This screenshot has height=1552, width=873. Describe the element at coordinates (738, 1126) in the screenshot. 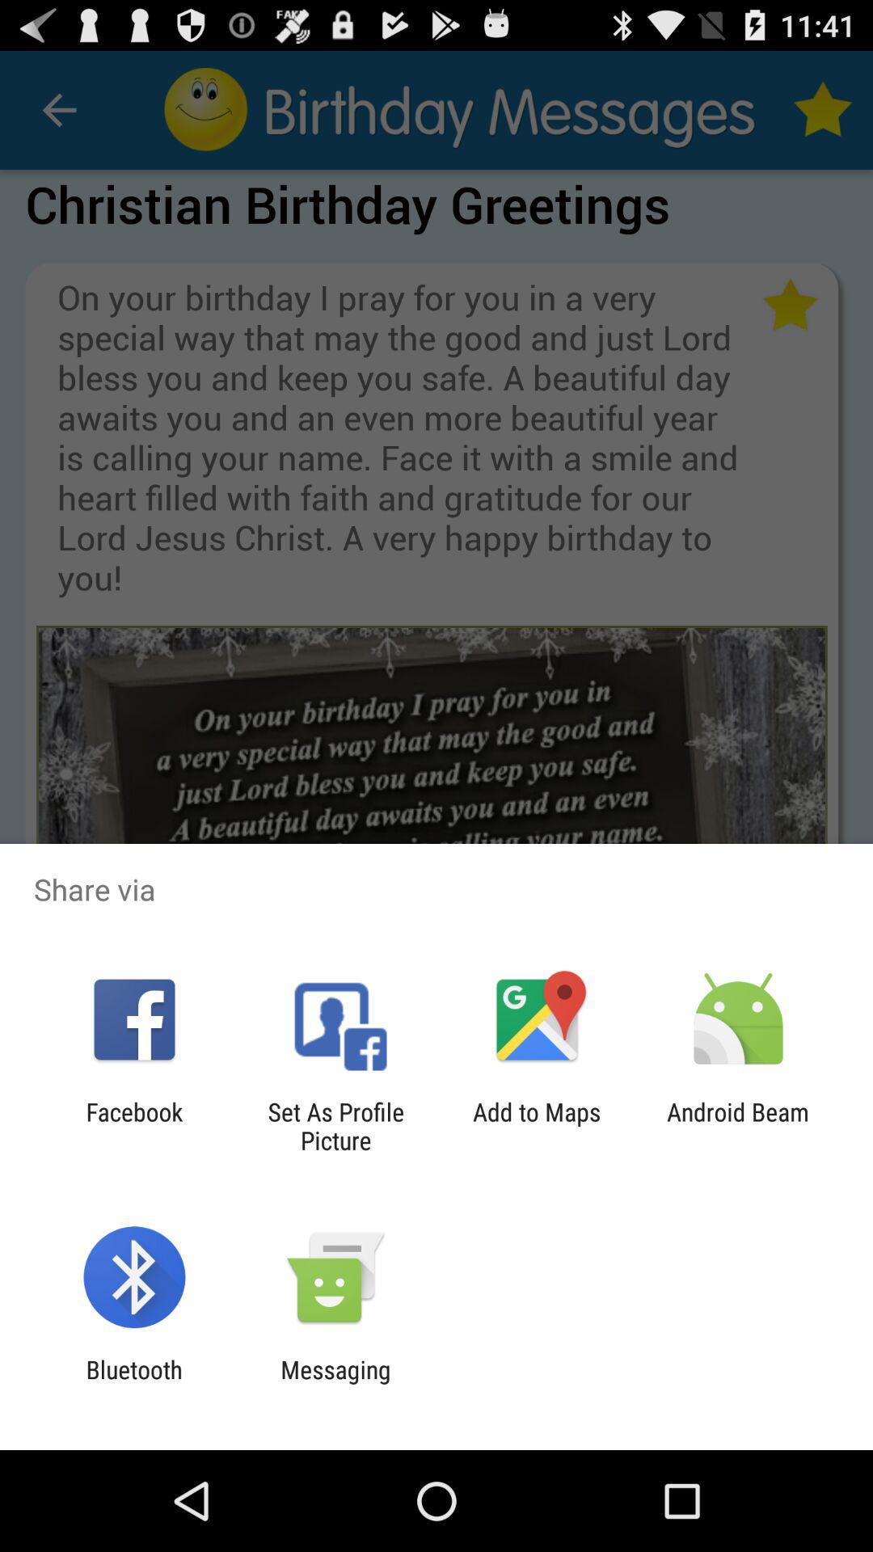

I see `tap item to the right of add to maps item` at that location.